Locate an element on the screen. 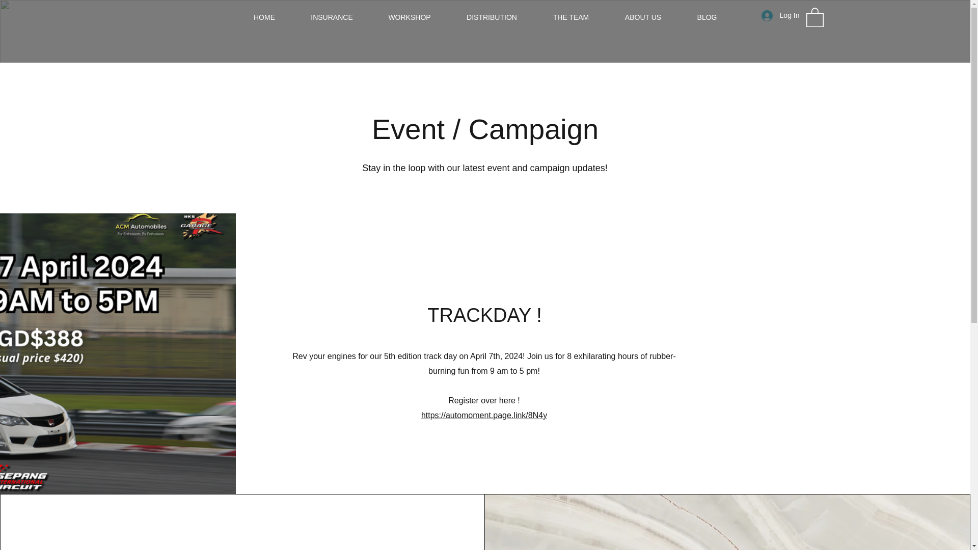 This screenshot has height=550, width=978. WORKSHOP is located at coordinates (410, 17).